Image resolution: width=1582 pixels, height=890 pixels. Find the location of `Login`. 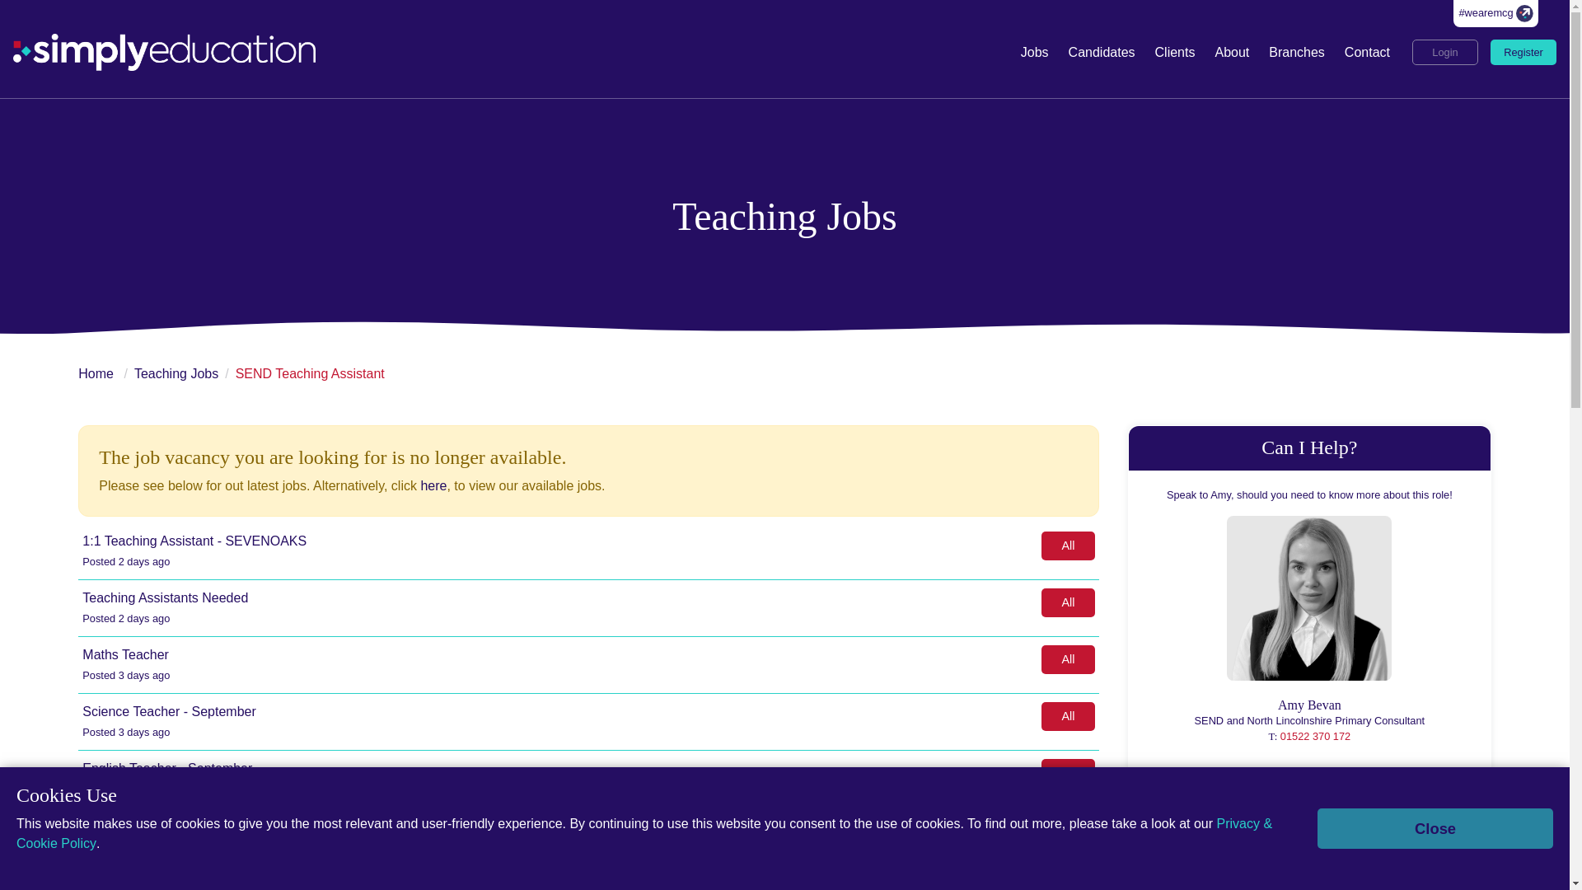

Login is located at coordinates (1445, 51).